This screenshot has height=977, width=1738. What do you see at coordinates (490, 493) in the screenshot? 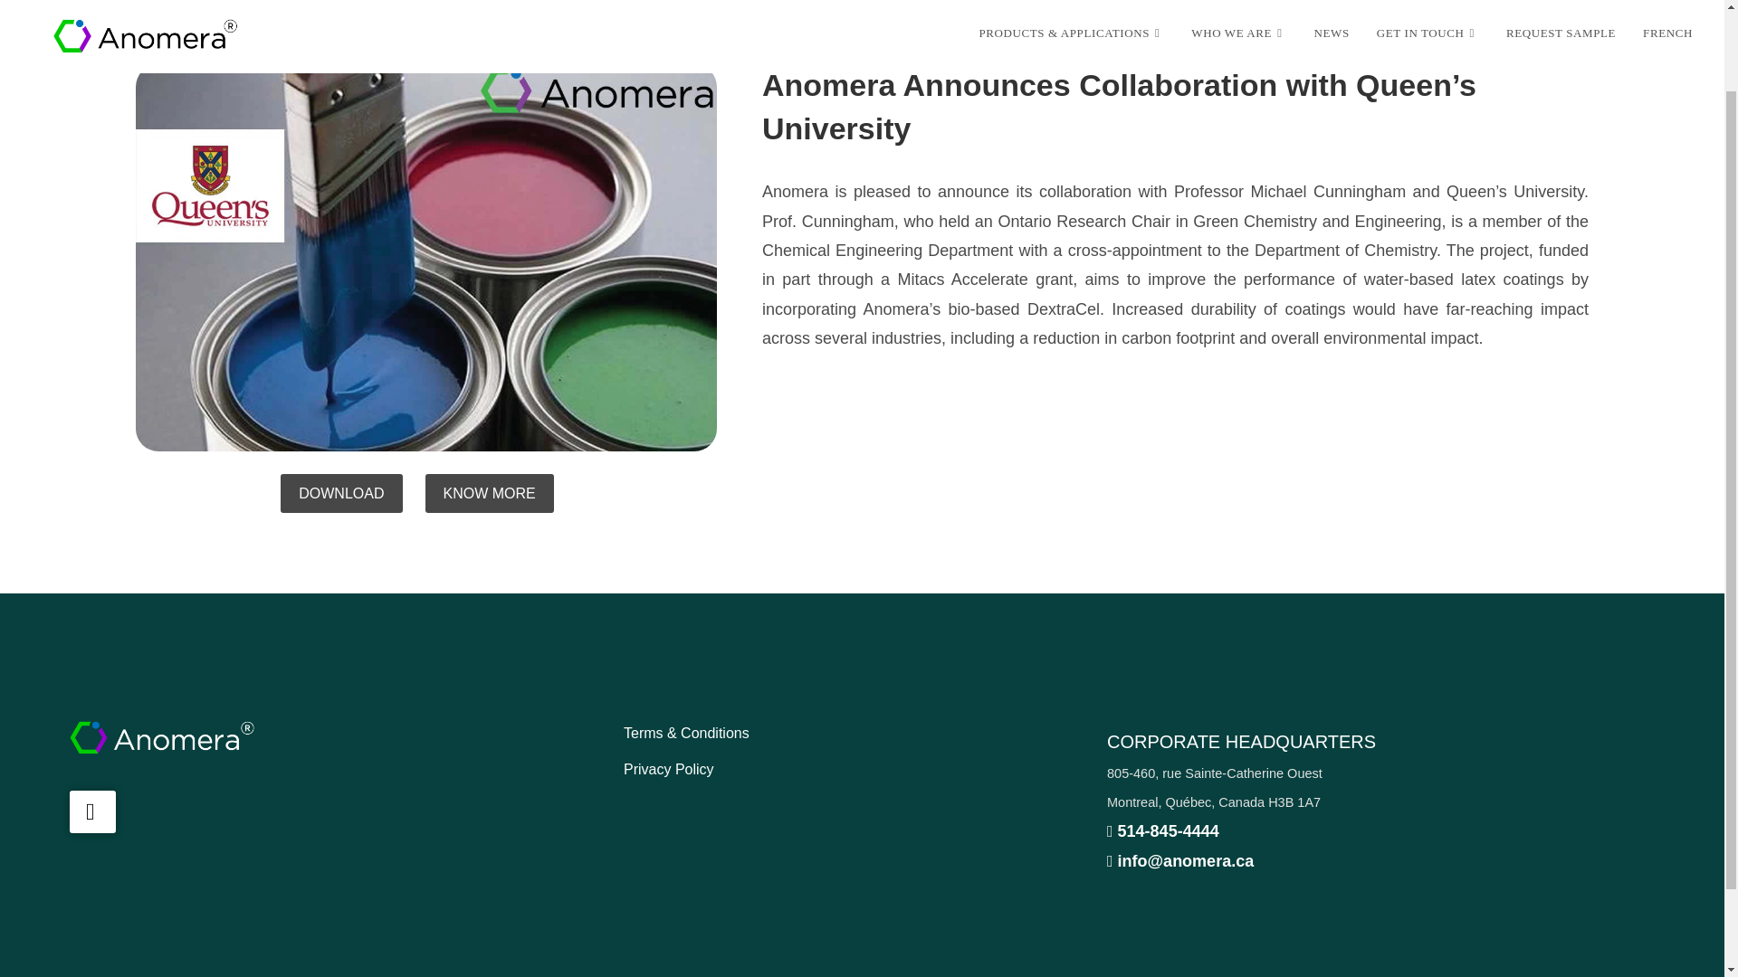
I see `KNOW MORE` at bounding box center [490, 493].